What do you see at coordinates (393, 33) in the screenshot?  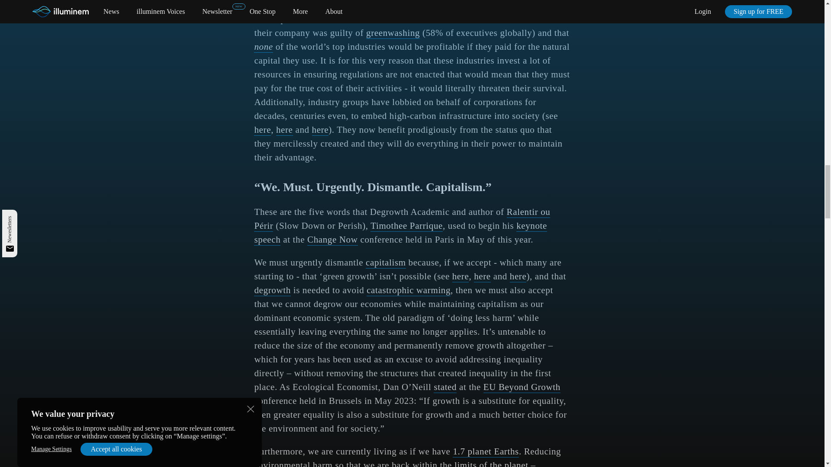 I see `greenwashing` at bounding box center [393, 33].